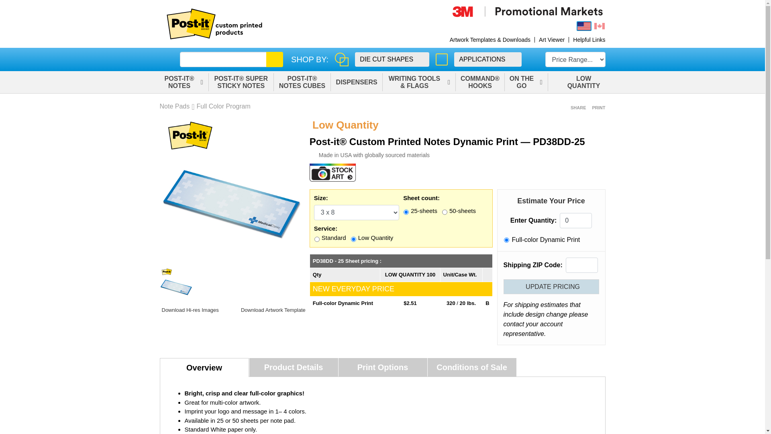 The width and height of the screenshot is (771, 434). I want to click on Art Viewer, so click(552, 40).